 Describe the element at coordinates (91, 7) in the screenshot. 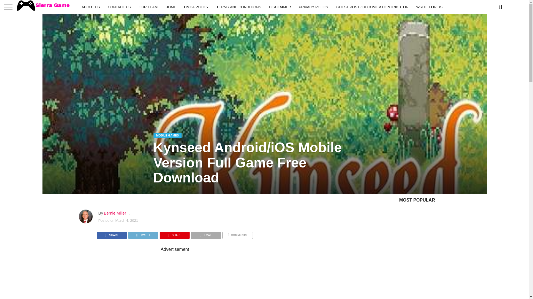

I see `ABOUT US` at that location.